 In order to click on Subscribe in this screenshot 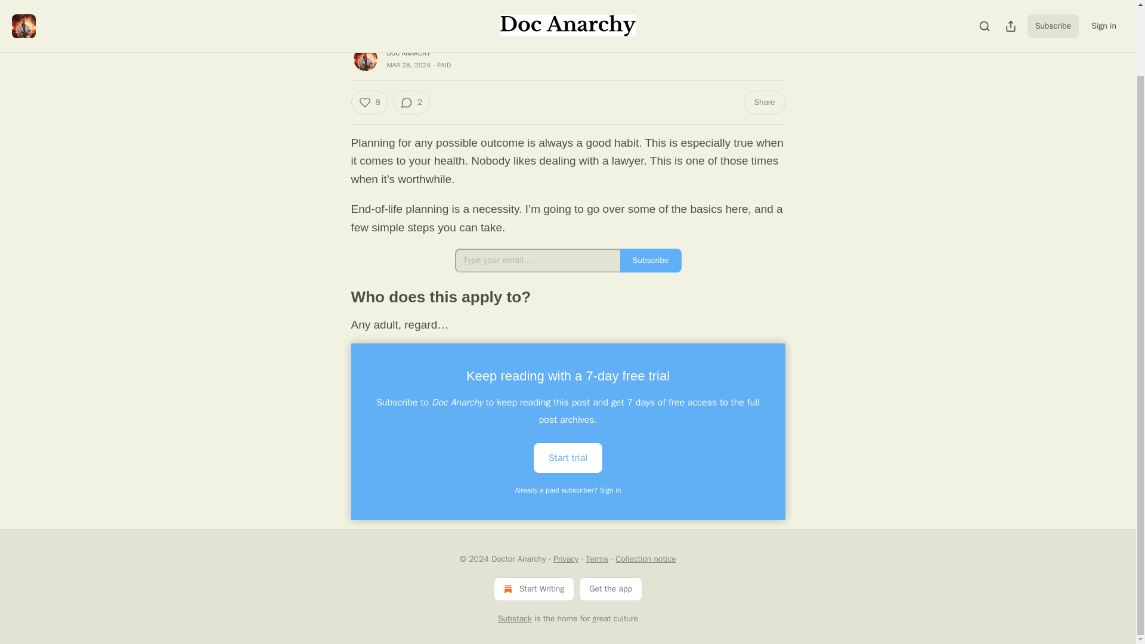, I will do `click(651, 260)`.